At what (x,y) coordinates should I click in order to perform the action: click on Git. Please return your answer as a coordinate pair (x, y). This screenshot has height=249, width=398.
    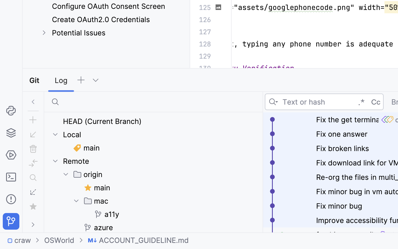
    Looking at the image, I should click on (35, 80).